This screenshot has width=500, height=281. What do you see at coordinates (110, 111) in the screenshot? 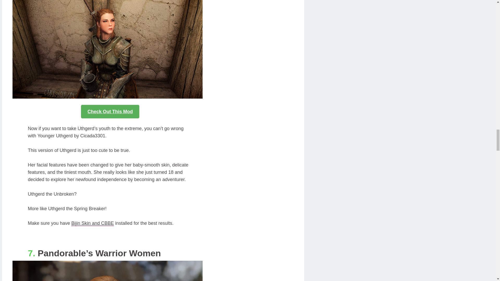
I see `Check Out This Mod` at bounding box center [110, 111].